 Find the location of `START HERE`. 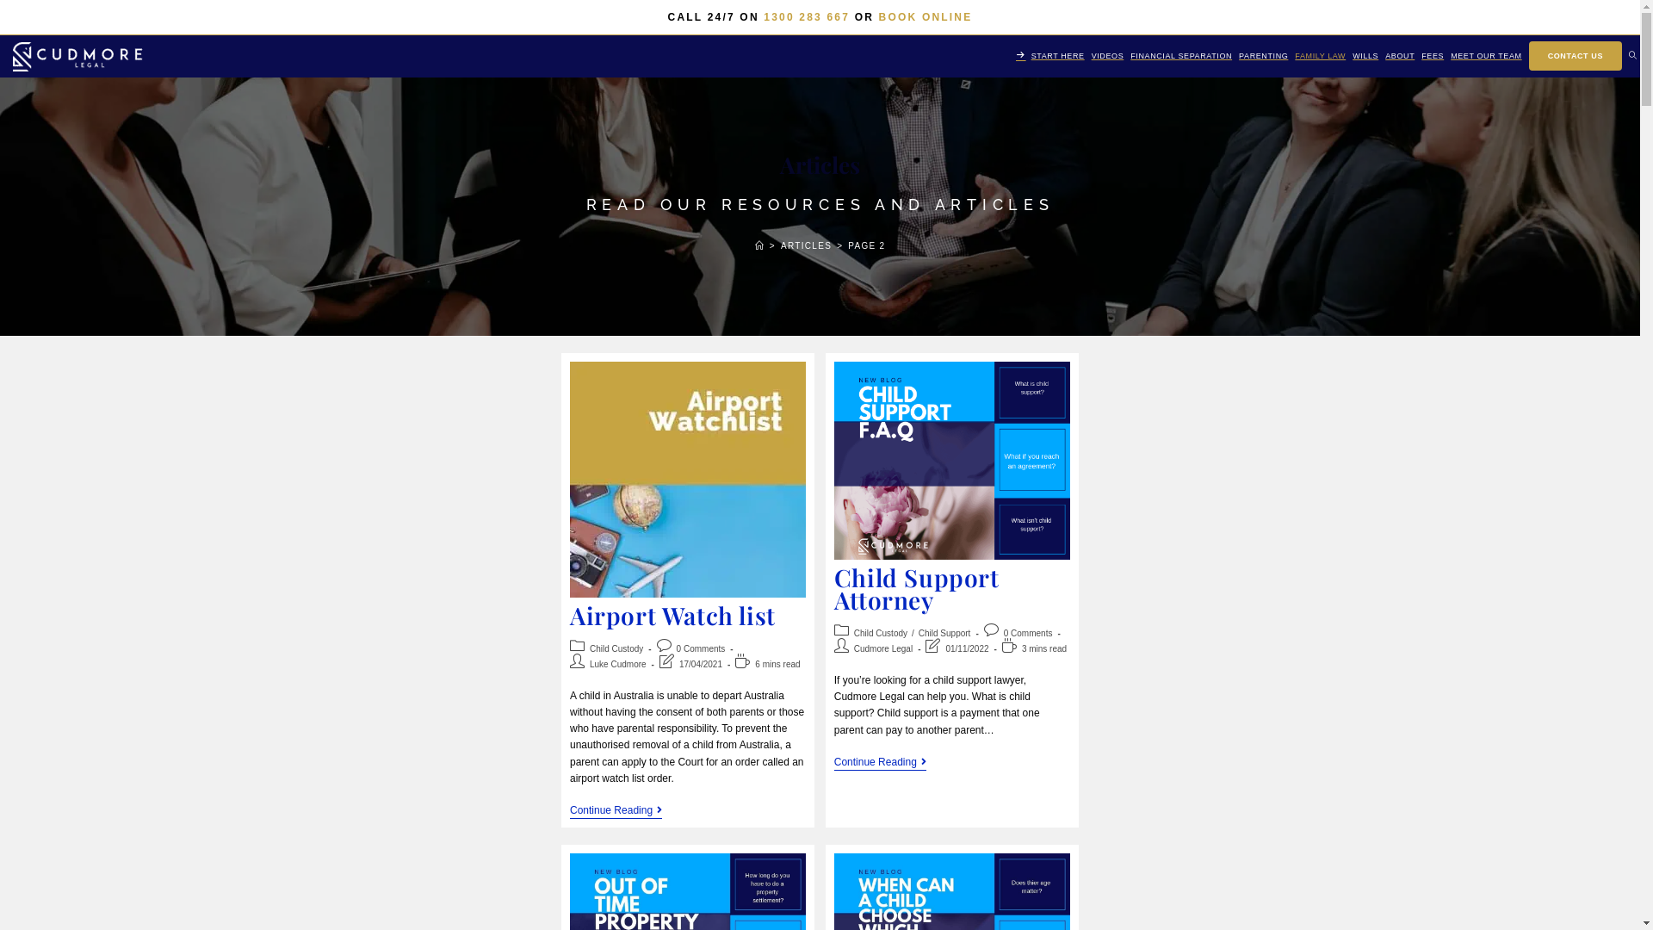

START HERE is located at coordinates (1050, 57).